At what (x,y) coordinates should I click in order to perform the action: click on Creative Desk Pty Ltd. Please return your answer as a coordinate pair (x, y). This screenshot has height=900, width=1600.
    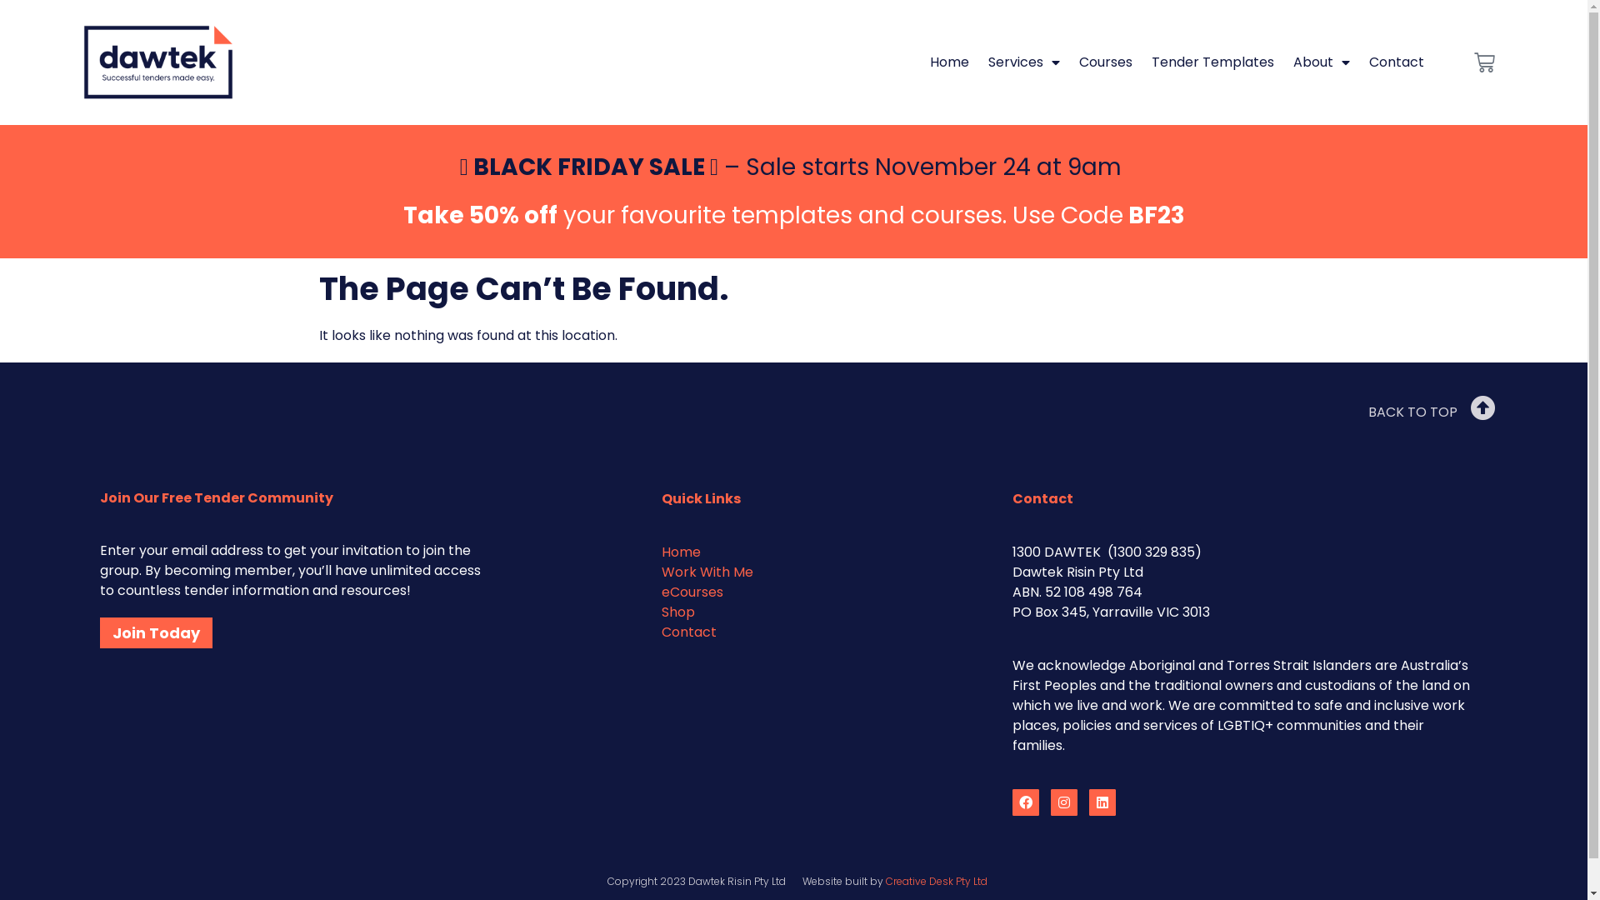
    Looking at the image, I should click on (936, 882).